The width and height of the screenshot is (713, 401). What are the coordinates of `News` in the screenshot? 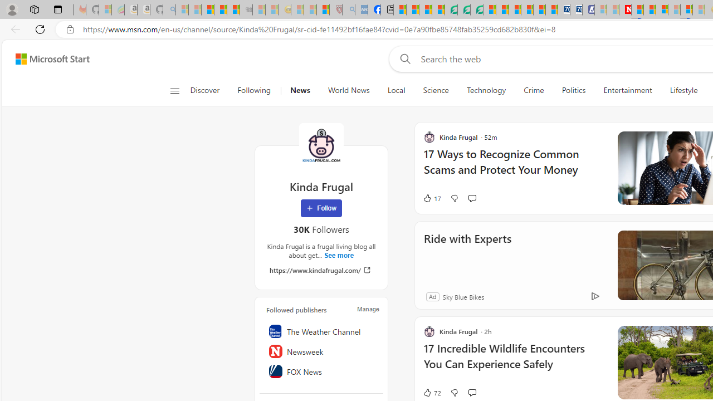 It's located at (300, 90).